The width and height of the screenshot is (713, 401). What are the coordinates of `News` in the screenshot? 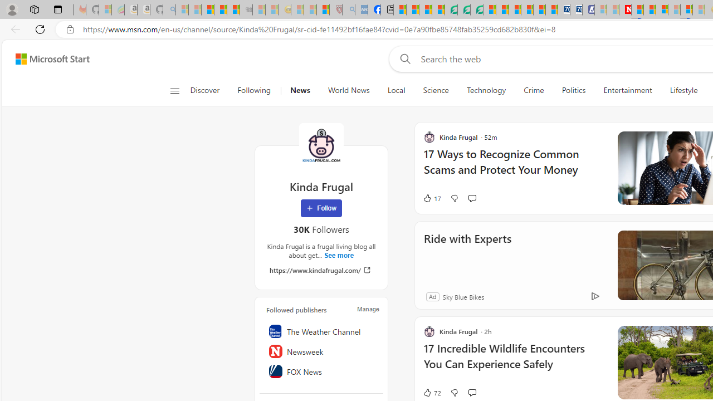 It's located at (300, 90).